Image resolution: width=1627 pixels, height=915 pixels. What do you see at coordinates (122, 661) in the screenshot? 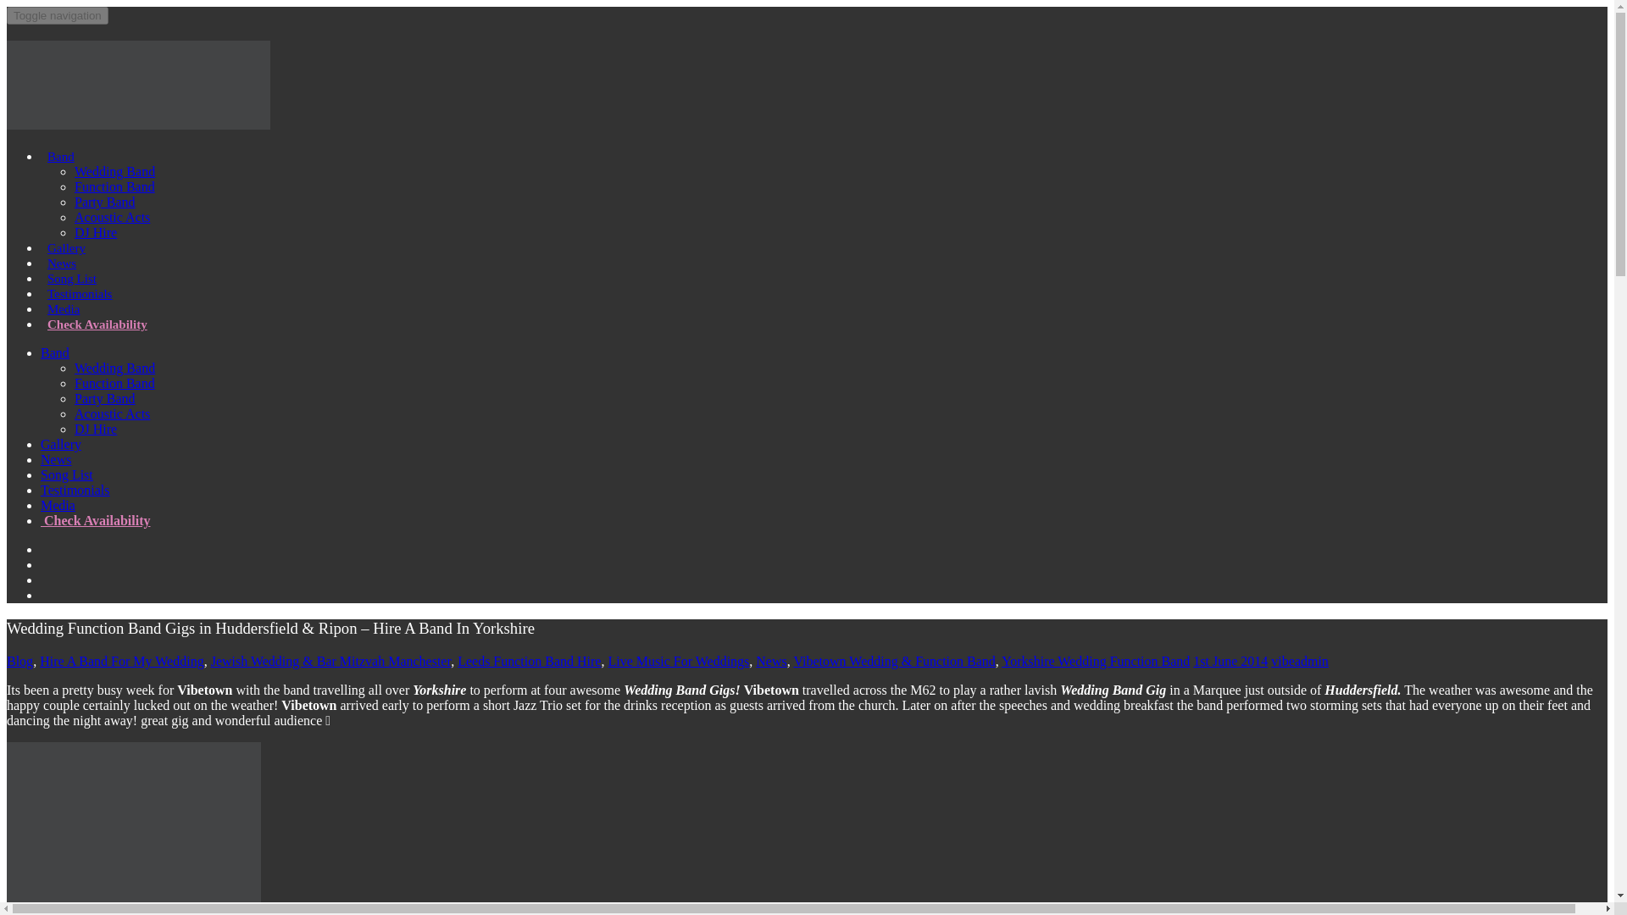
I see `Hire A Band For My Wedding` at bounding box center [122, 661].